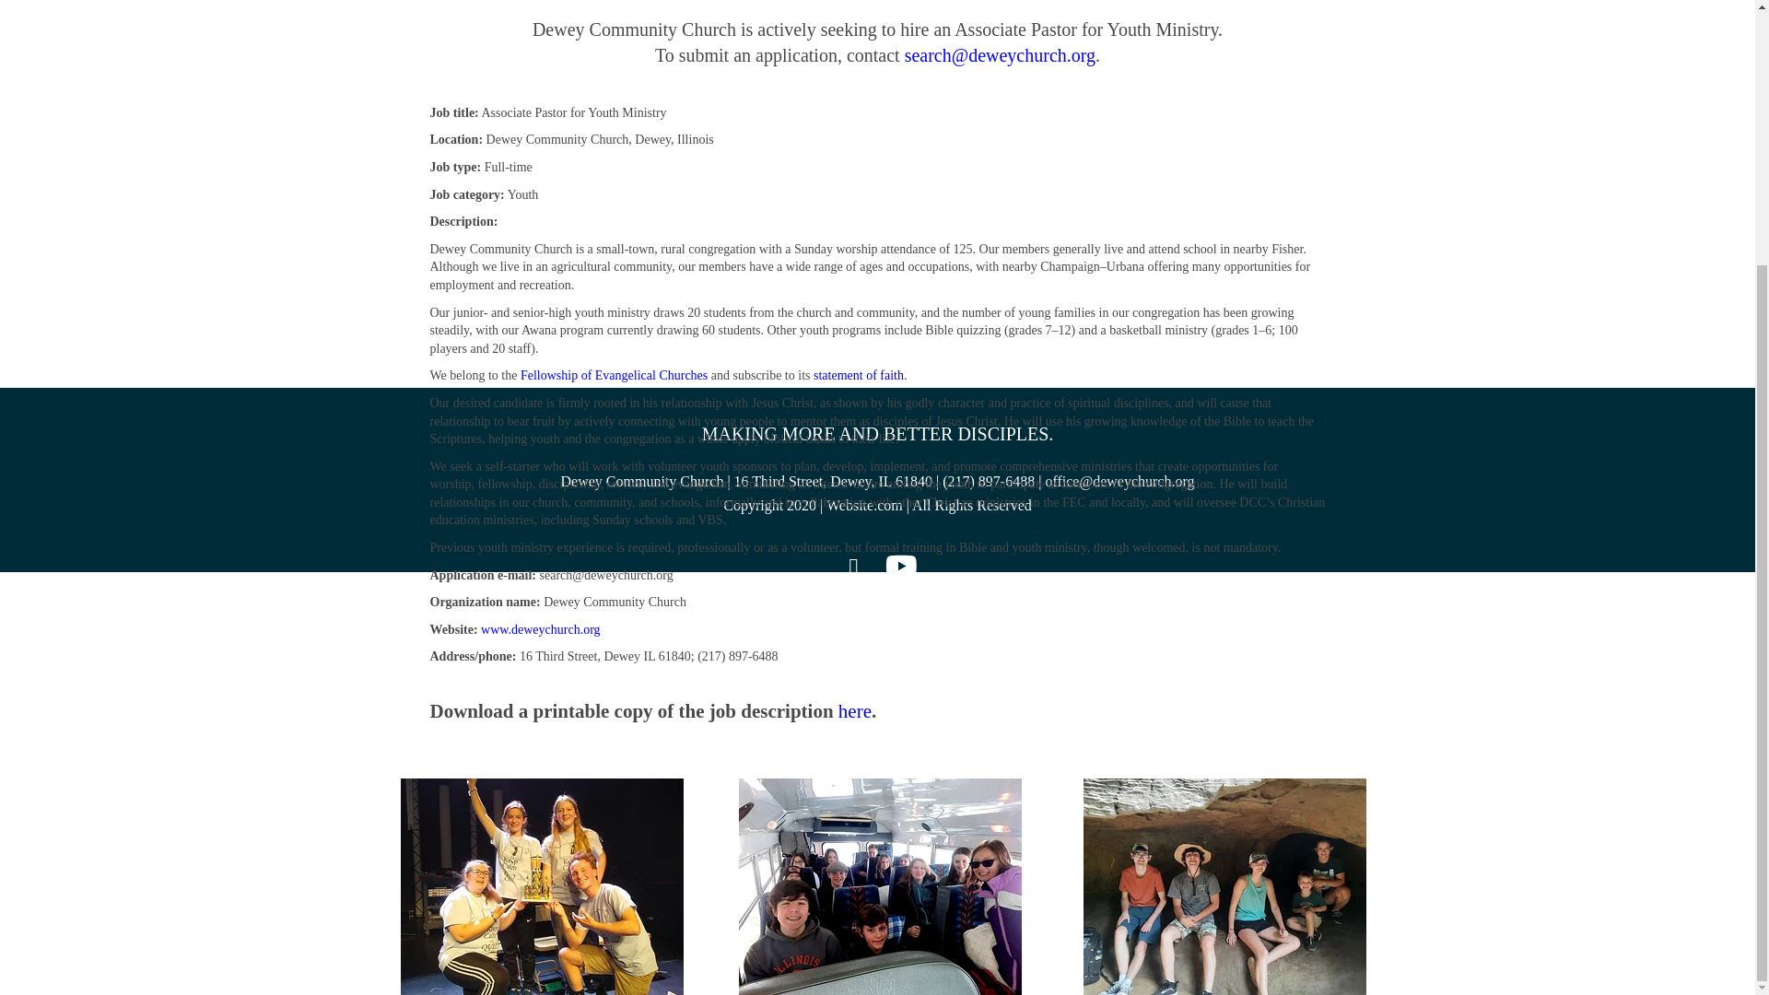 This screenshot has height=995, width=1769. I want to click on here, so click(855, 711).